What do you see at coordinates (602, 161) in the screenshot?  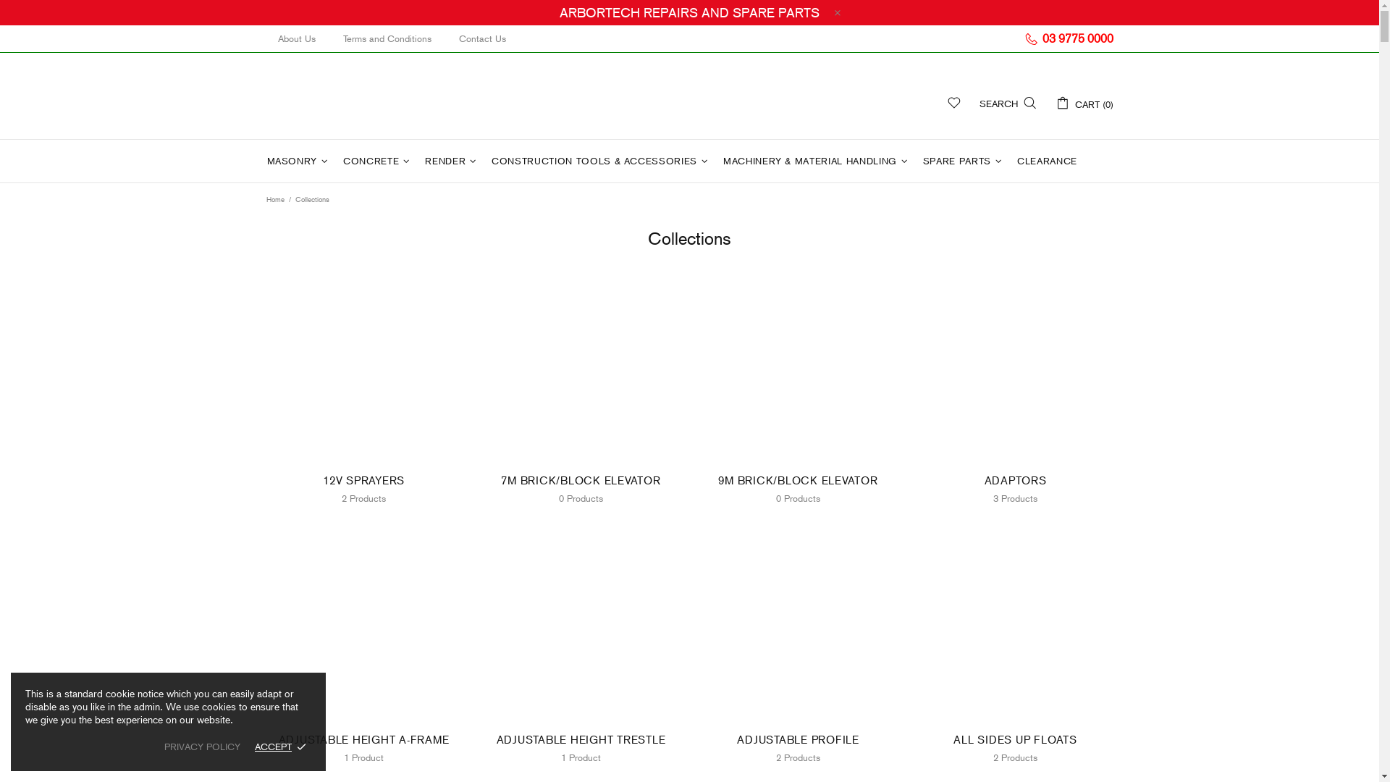 I see `CONSTRUCTION TOOLS & ACCESSORIES` at bounding box center [602, 161].